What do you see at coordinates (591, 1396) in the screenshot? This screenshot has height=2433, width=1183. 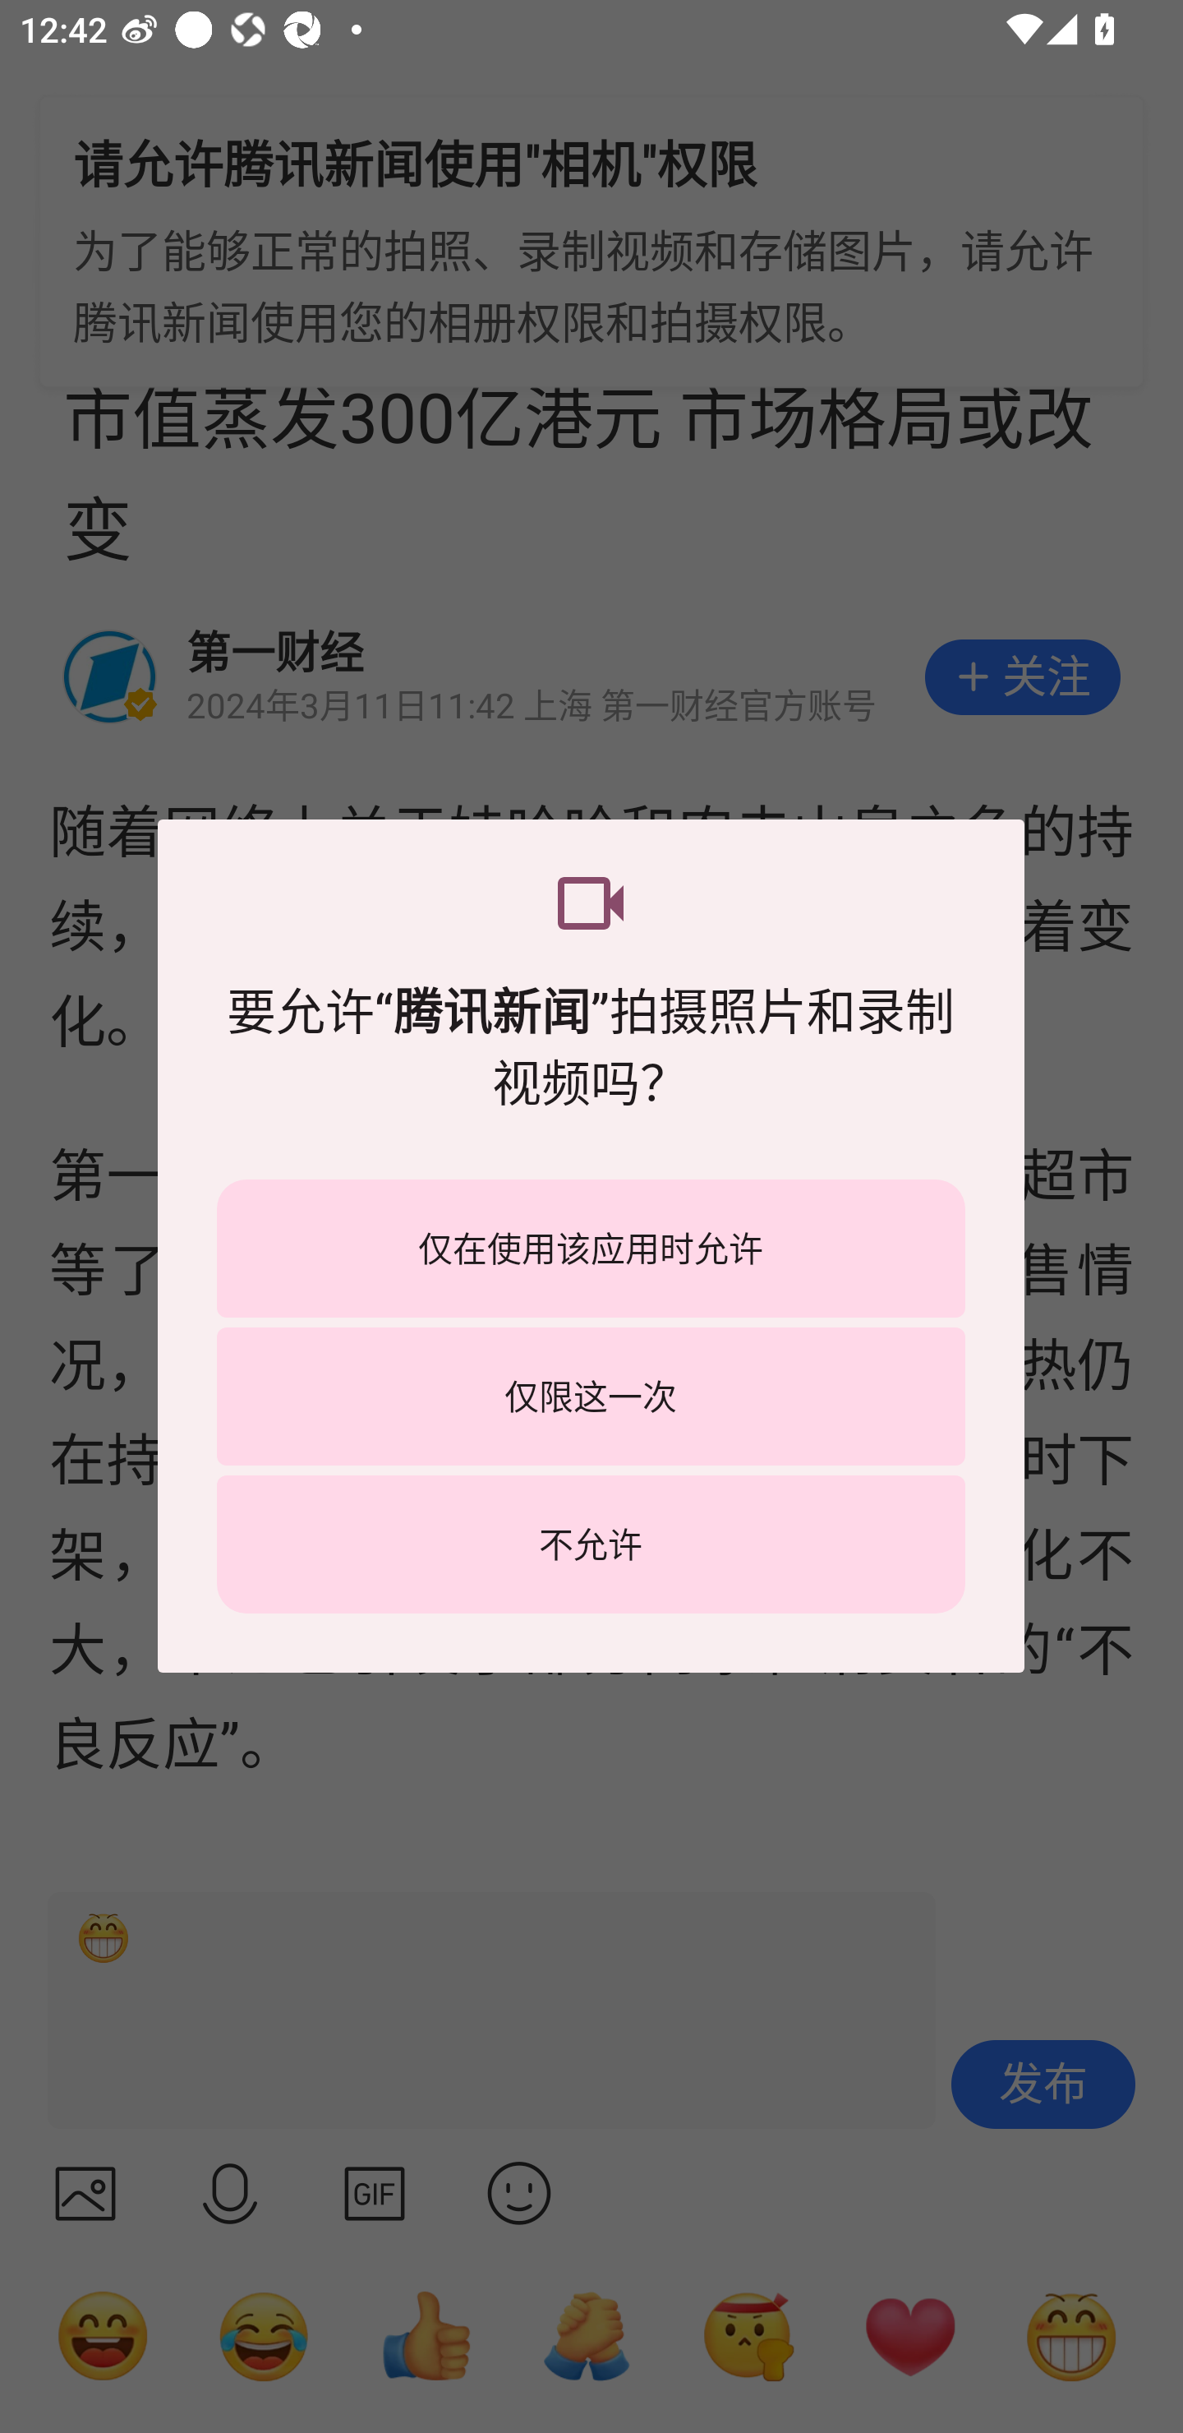 I see `仅限这一次` at bounding box center [591, 1396].